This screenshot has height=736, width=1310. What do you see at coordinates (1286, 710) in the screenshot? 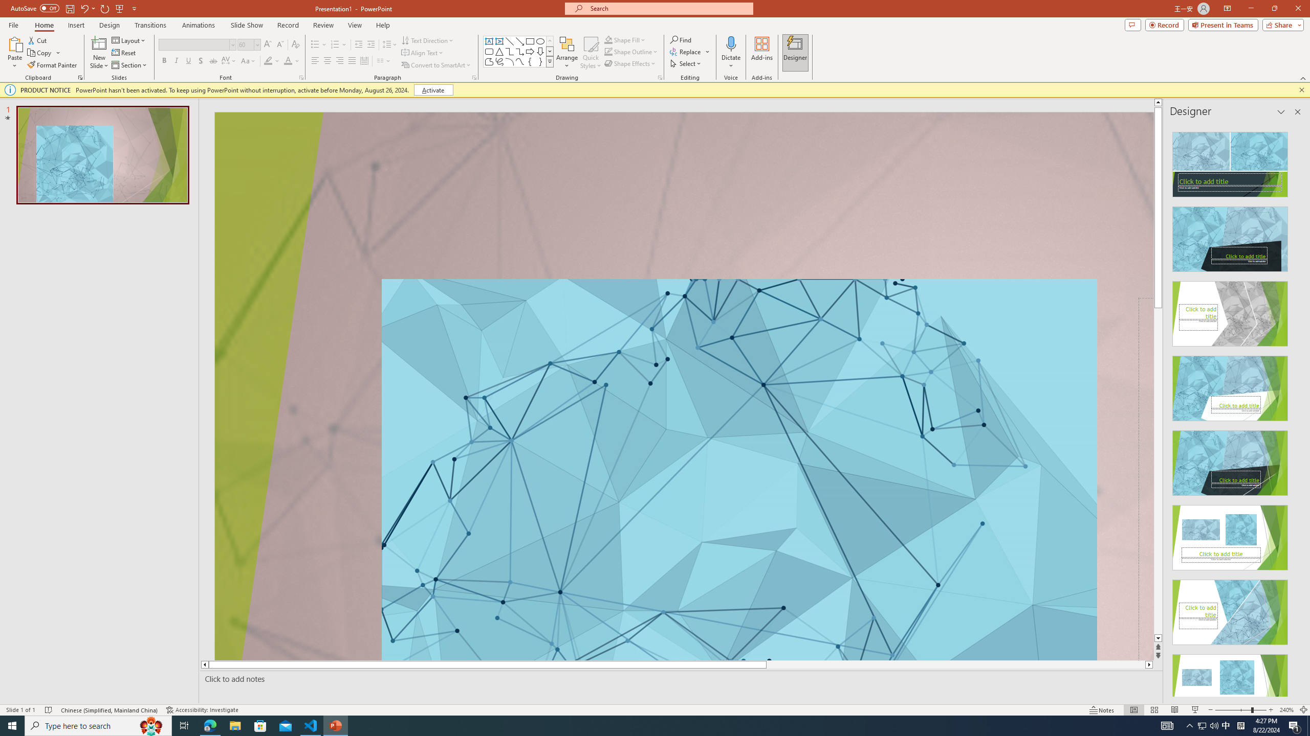
I see `Zoom 240%` at bounding box center [1286, 710].